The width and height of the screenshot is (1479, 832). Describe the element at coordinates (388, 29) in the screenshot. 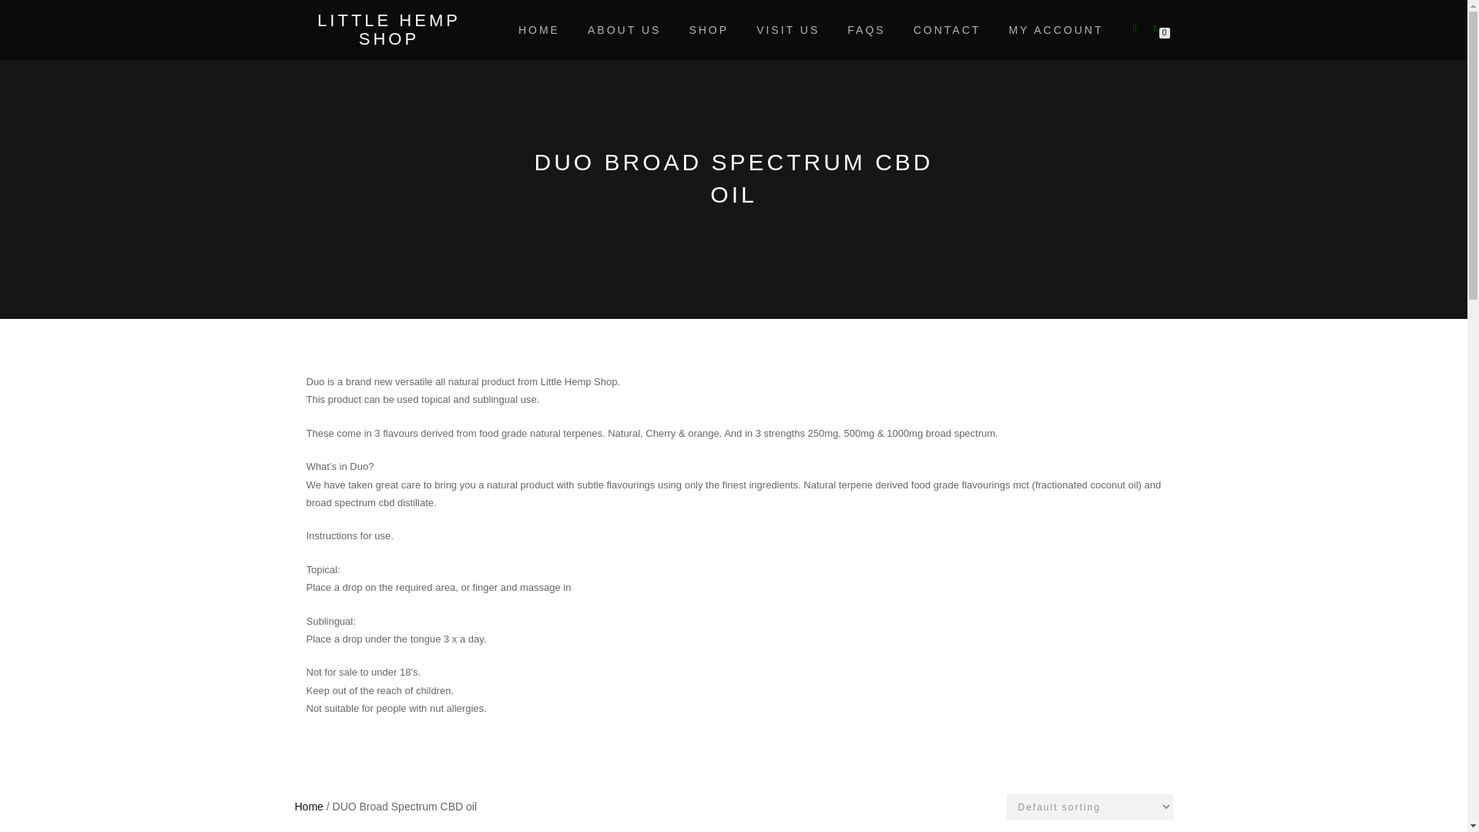

I see `Little Hemp Shop` at that location.